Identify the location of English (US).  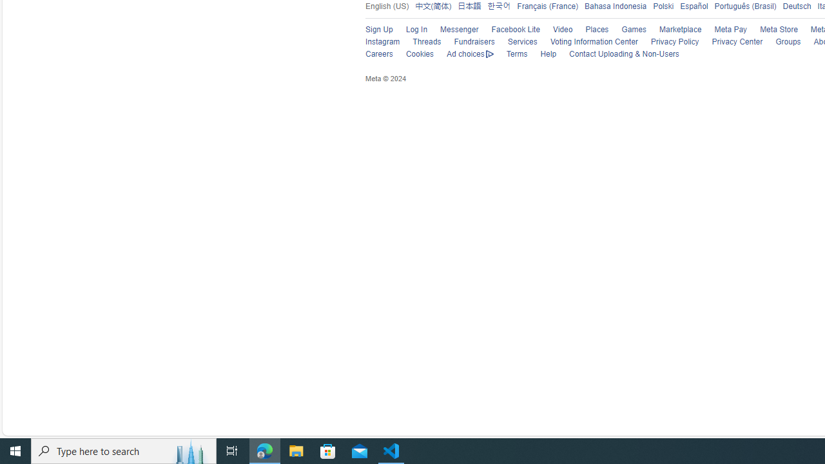
(387, 6).